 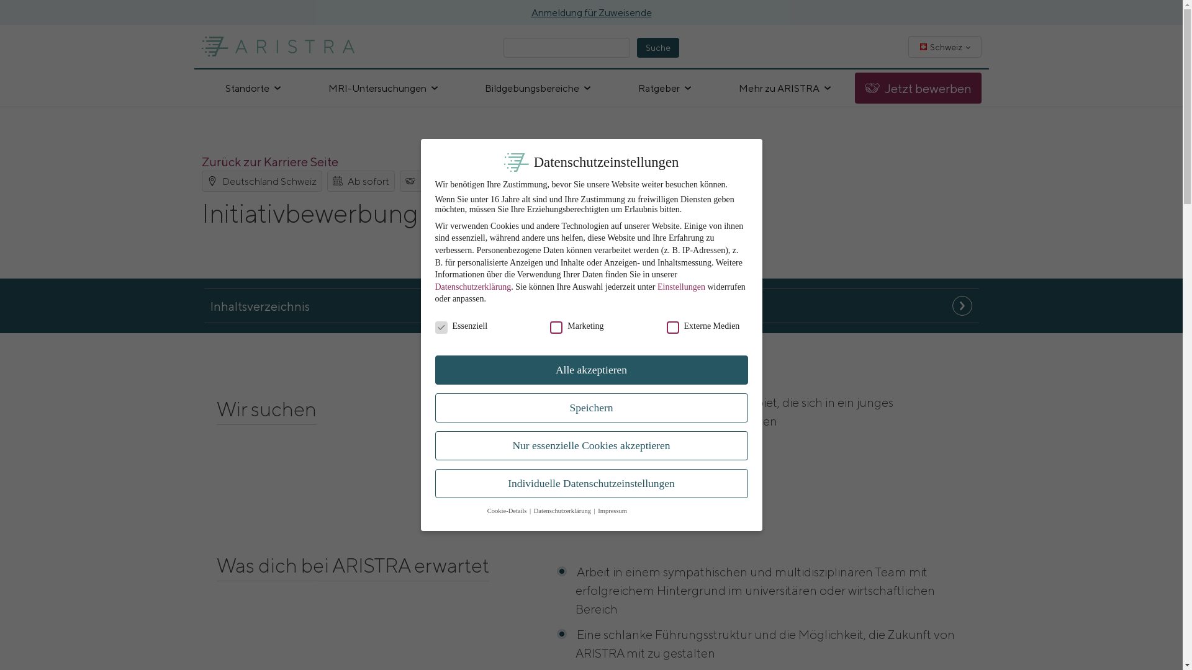 I want to click on Speichern, so click(x=591, y=408).